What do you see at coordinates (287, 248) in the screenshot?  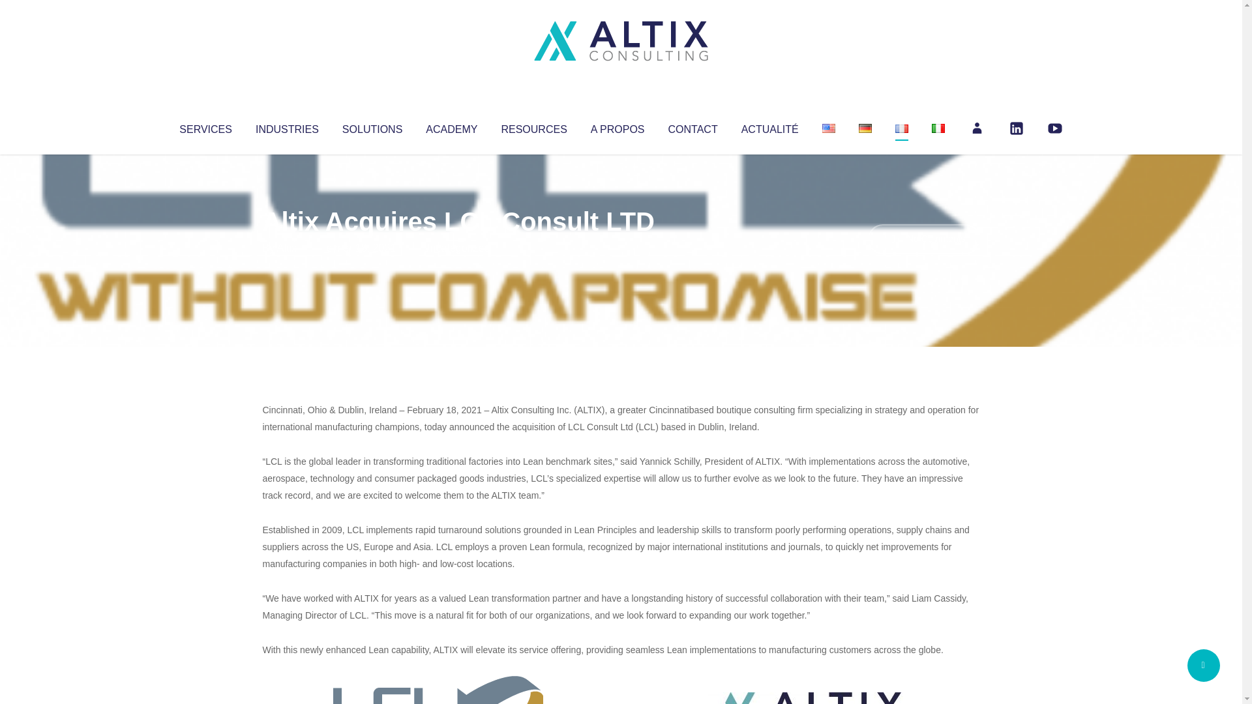 I see `Articles par Altix` at bounding box center [287, 248].